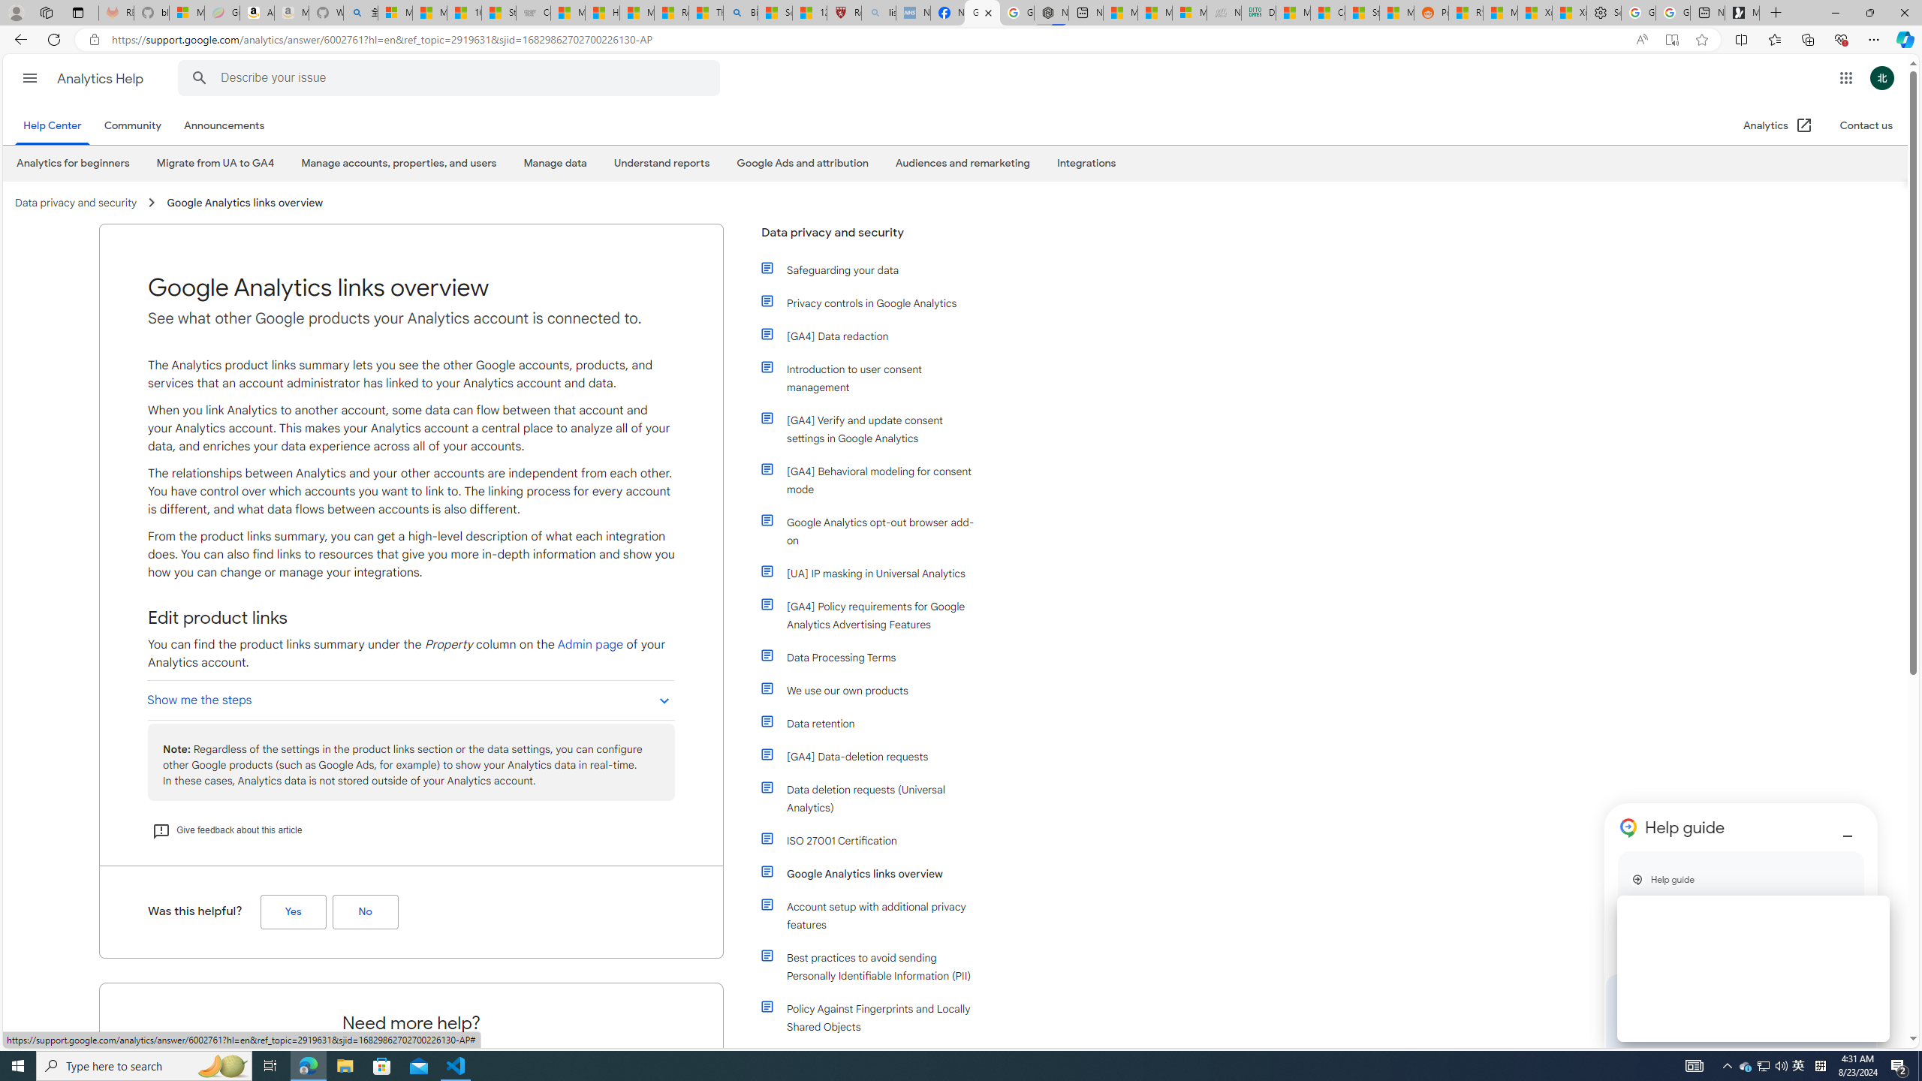 This screenshot has width=1922, height=1081. What do you see at coordinates (869, 757) in the screenshot?
I see `[GA4] Data-deletion requests` at bounding box center [869, 757].